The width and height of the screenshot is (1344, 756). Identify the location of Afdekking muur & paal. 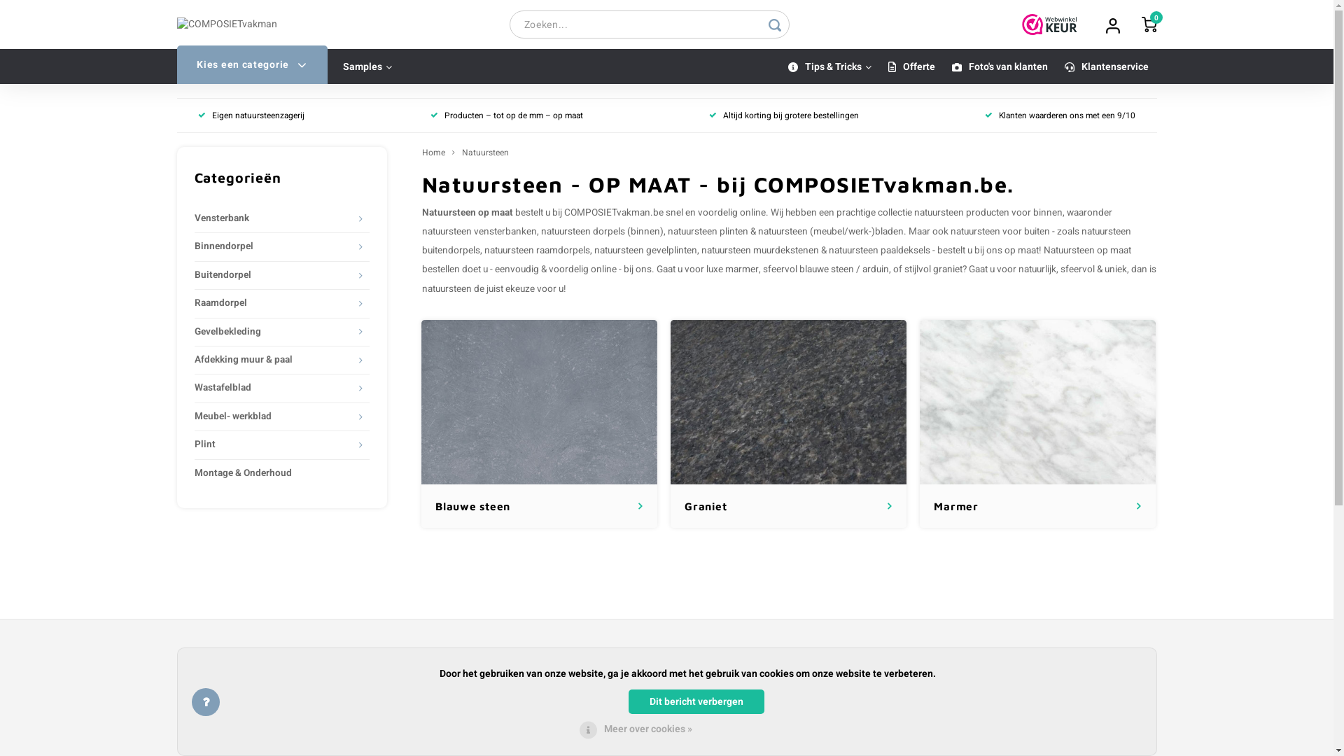
(273, 360).